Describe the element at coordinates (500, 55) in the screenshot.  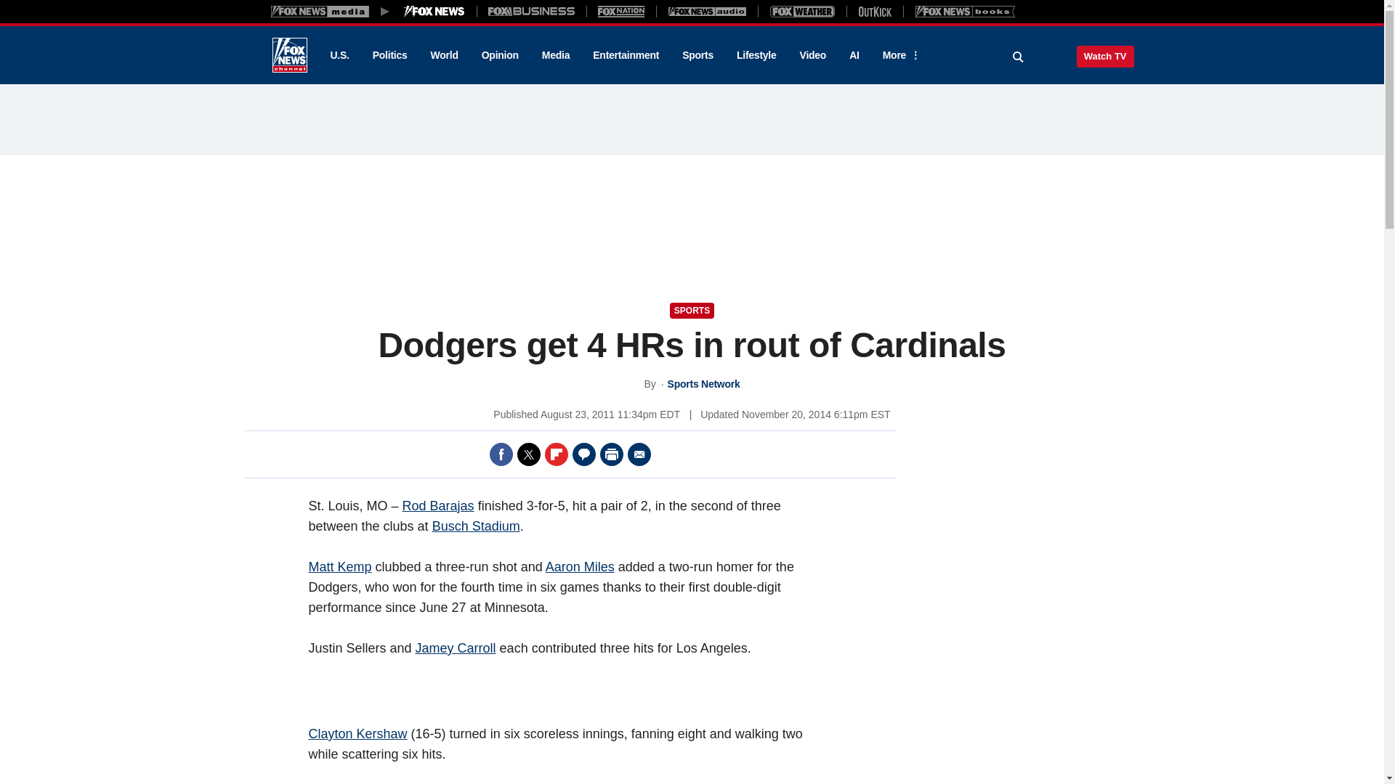
I see `Opinion` at that location.